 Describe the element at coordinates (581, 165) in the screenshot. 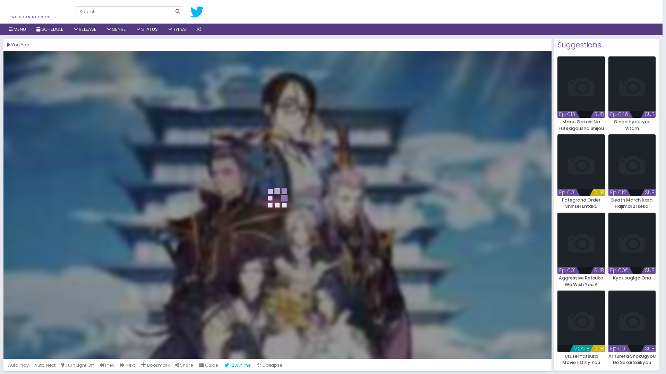

I see `DUB
Ep 001` at that location.